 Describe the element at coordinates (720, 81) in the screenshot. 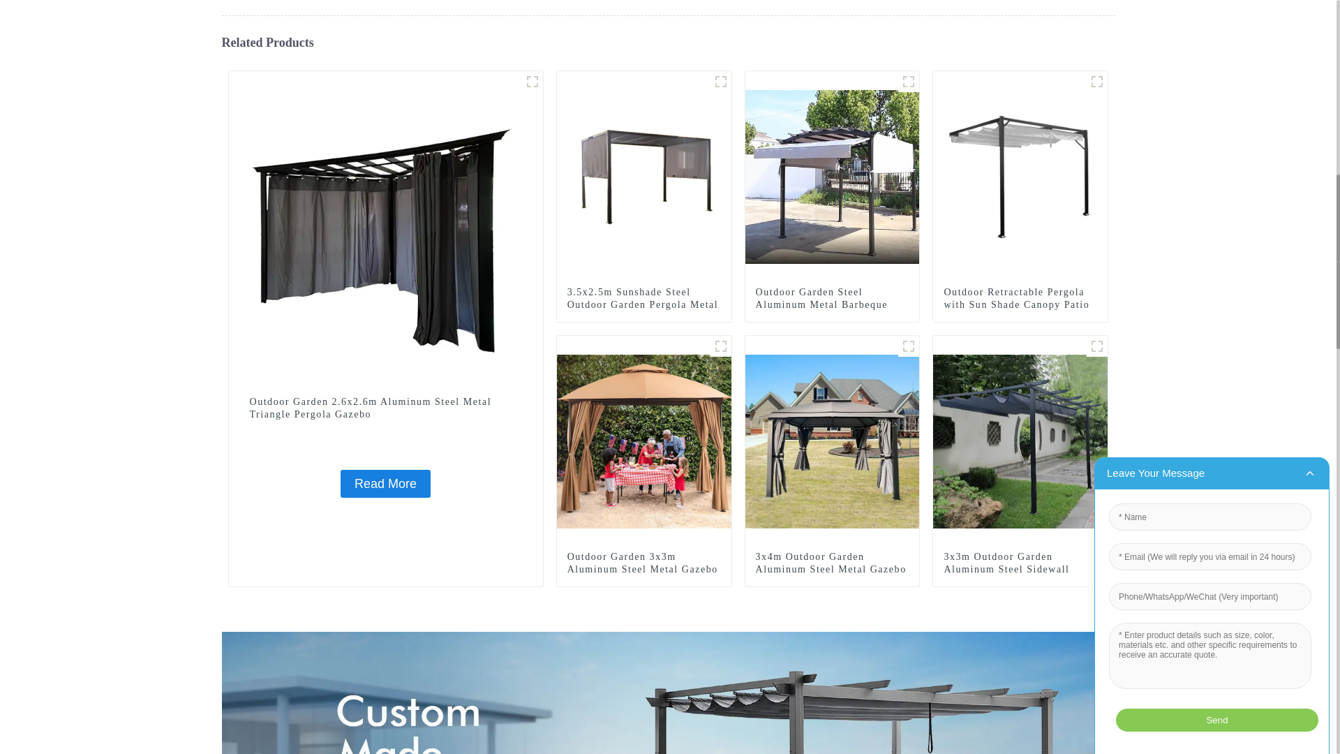

I see `p14` at that location.